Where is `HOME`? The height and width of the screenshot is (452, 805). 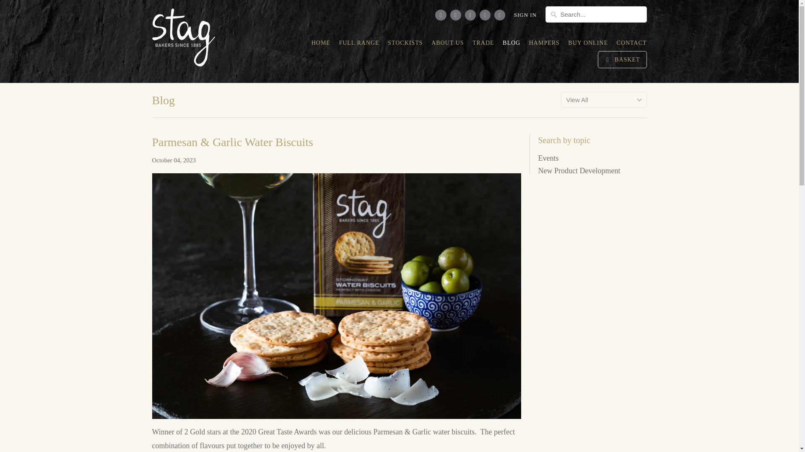 HOME is located at coordinates (321, 45).